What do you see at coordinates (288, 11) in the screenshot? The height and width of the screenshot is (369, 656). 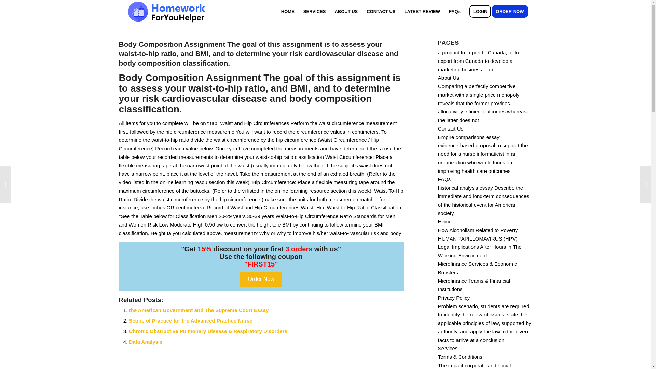 I see `HOME` at bounding box center [288, 11].